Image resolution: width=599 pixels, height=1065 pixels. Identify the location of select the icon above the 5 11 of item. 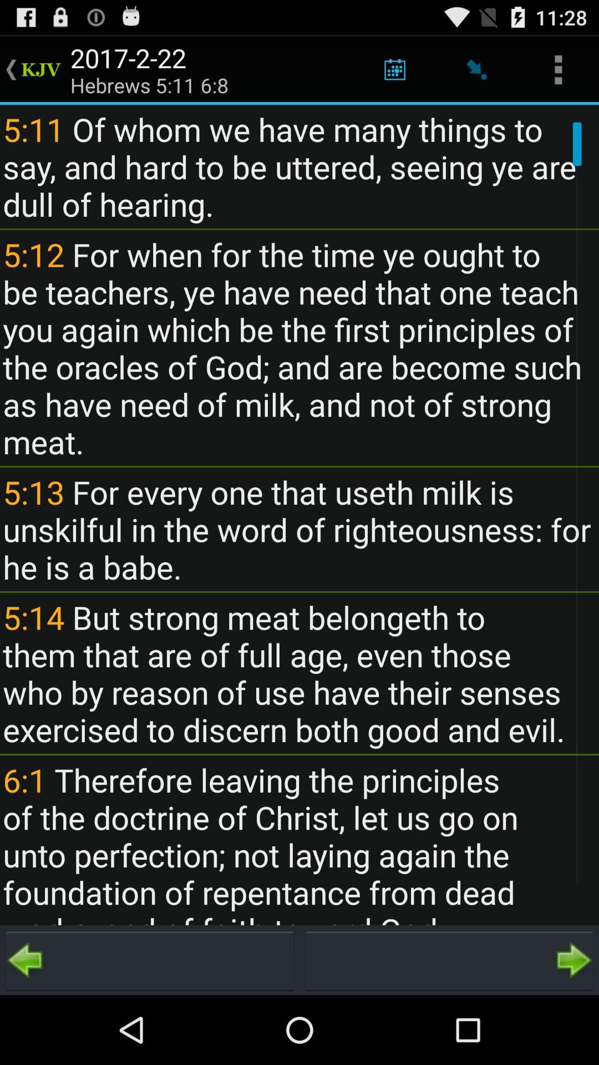
(558, 70).